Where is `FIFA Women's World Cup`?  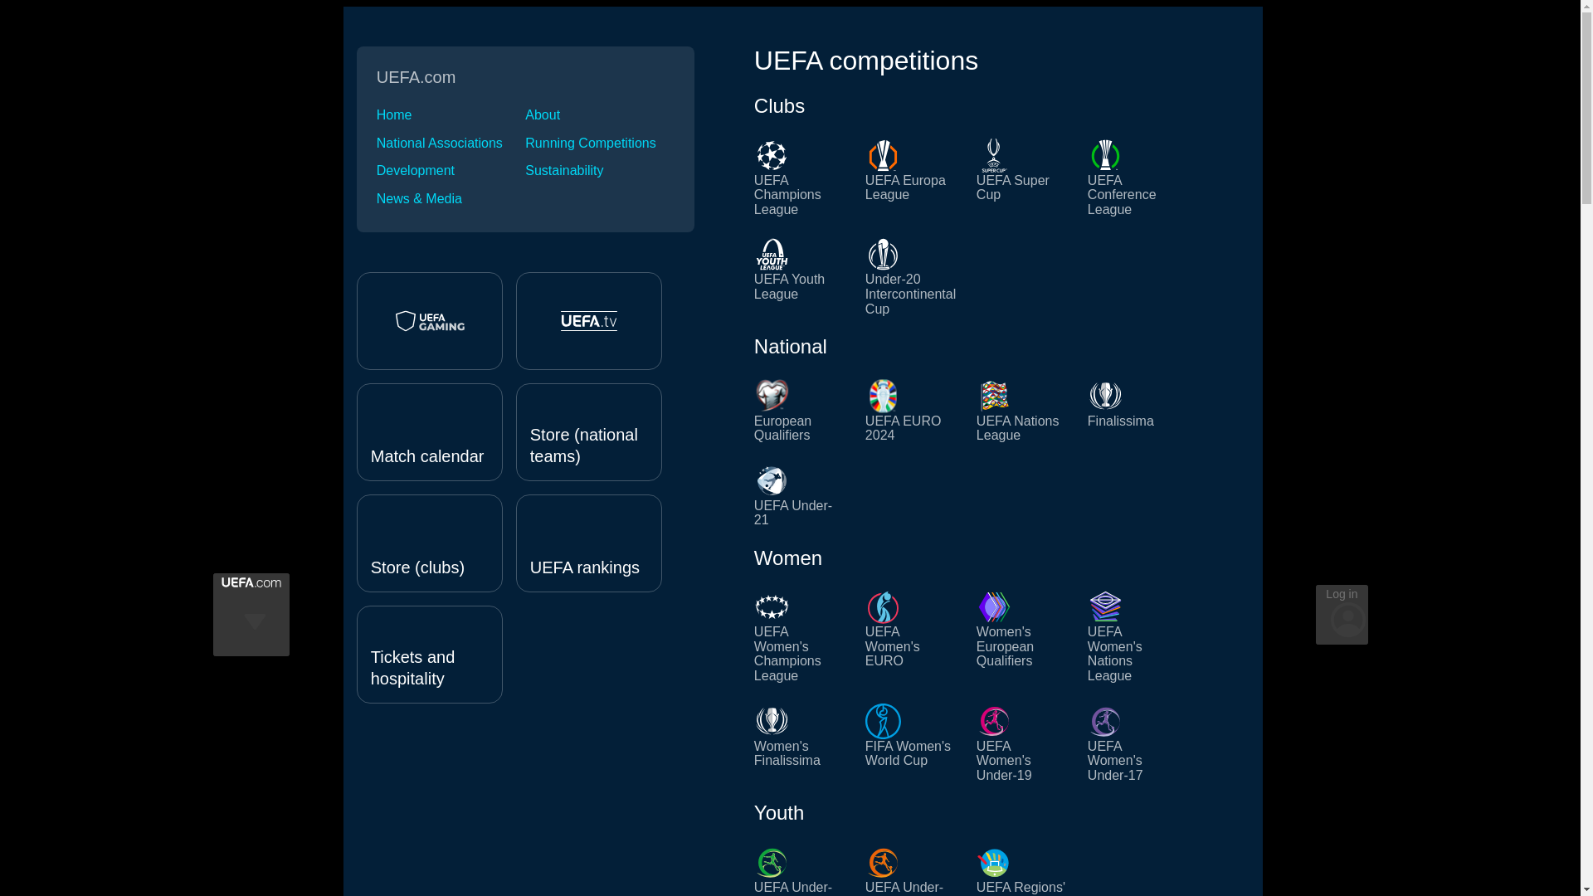 FIFA Women's World Cup is located at coordinates (911, 743).